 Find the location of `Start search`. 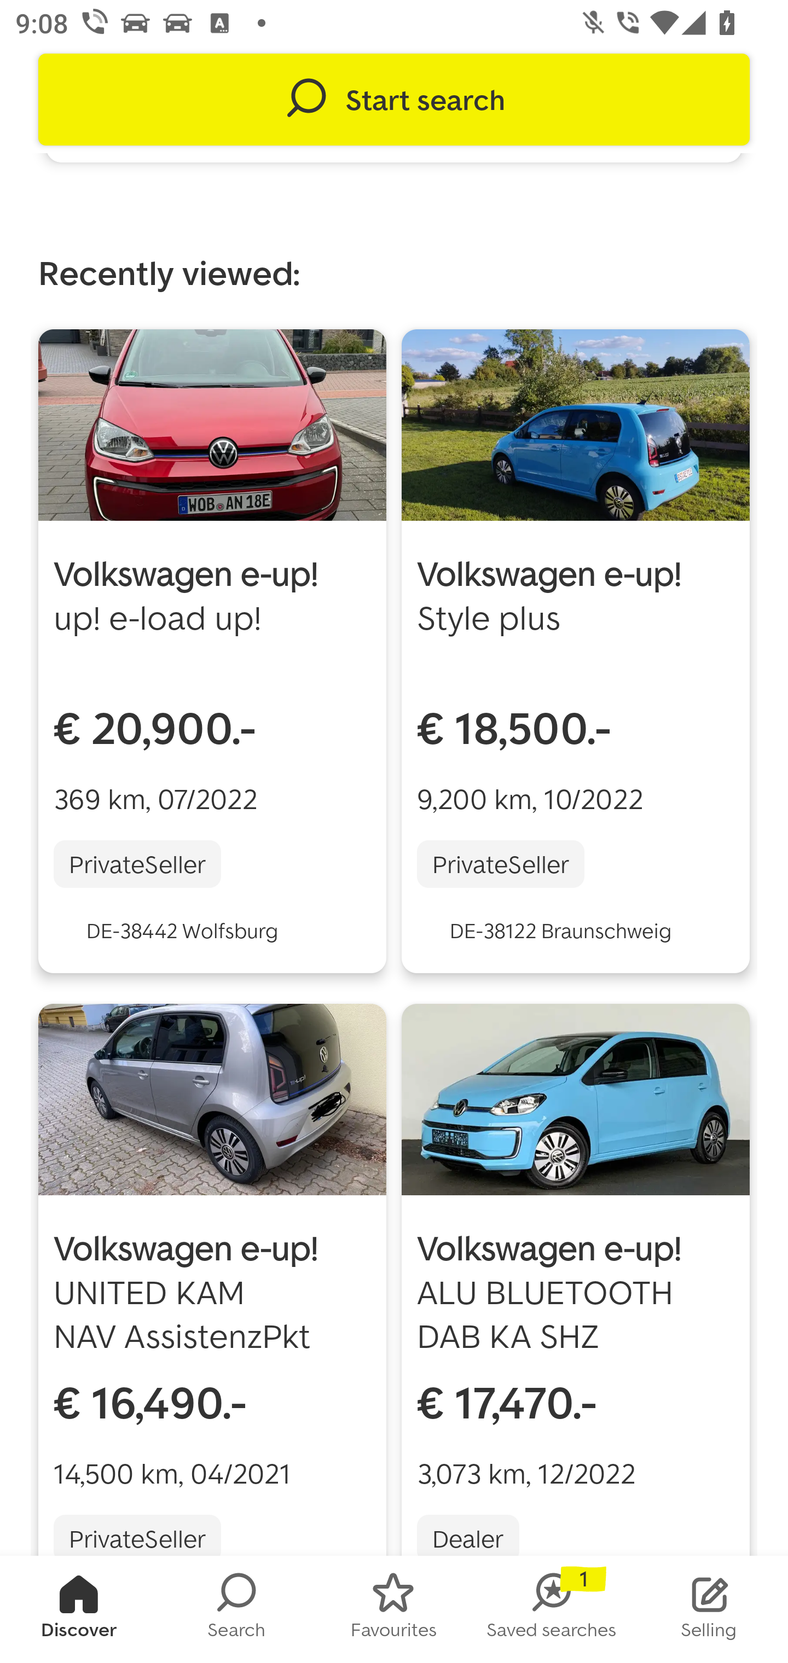

Start search is located at coordinates (394, 100).